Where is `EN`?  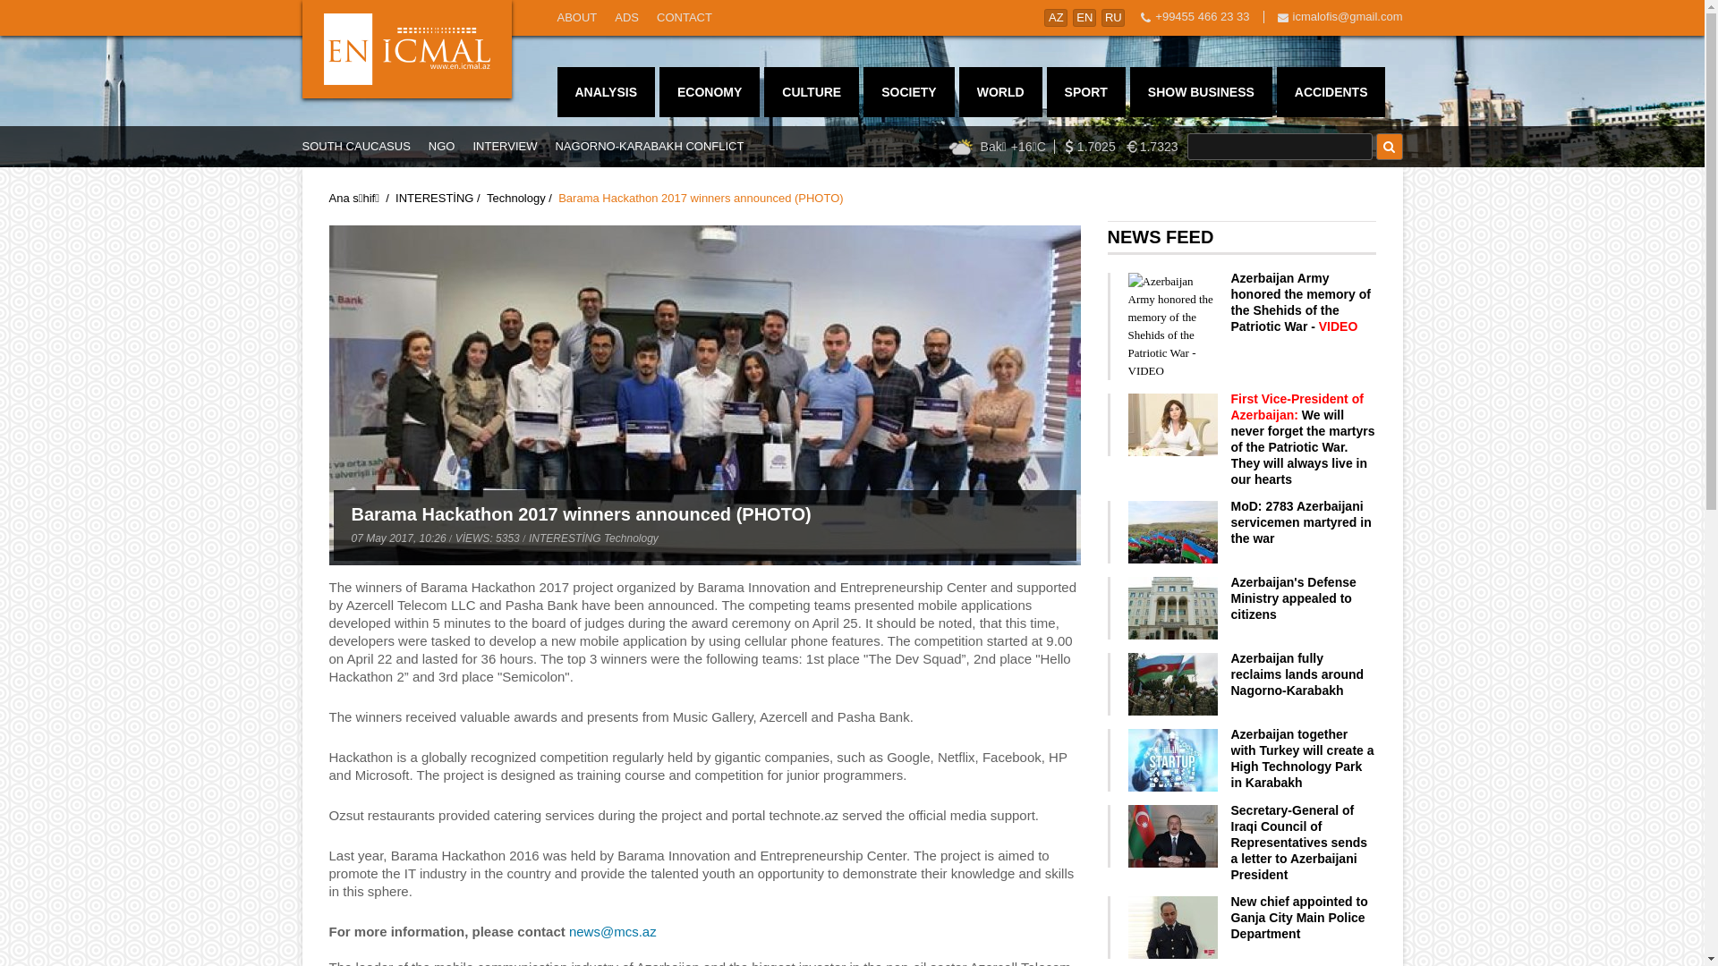 EN is located at coordinates (1084, 18).